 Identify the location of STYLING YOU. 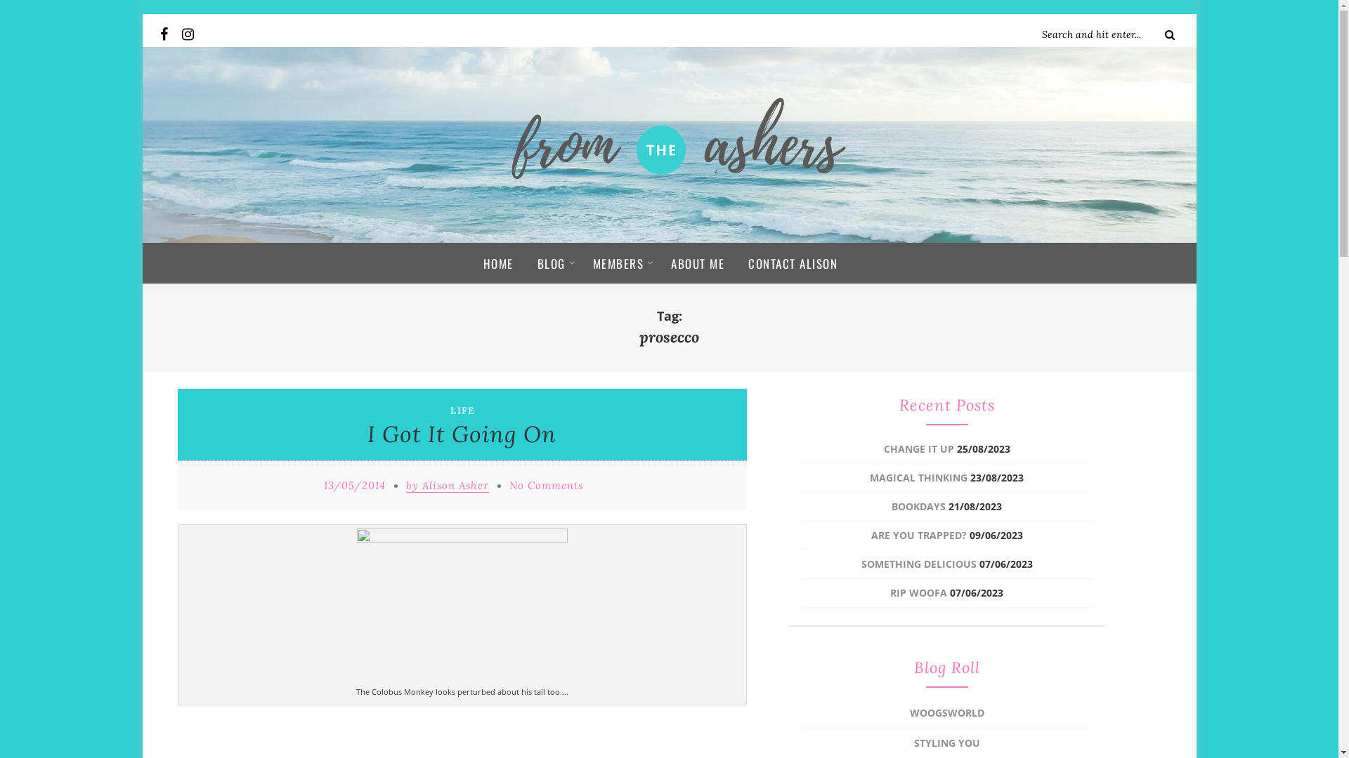
(946, 743).